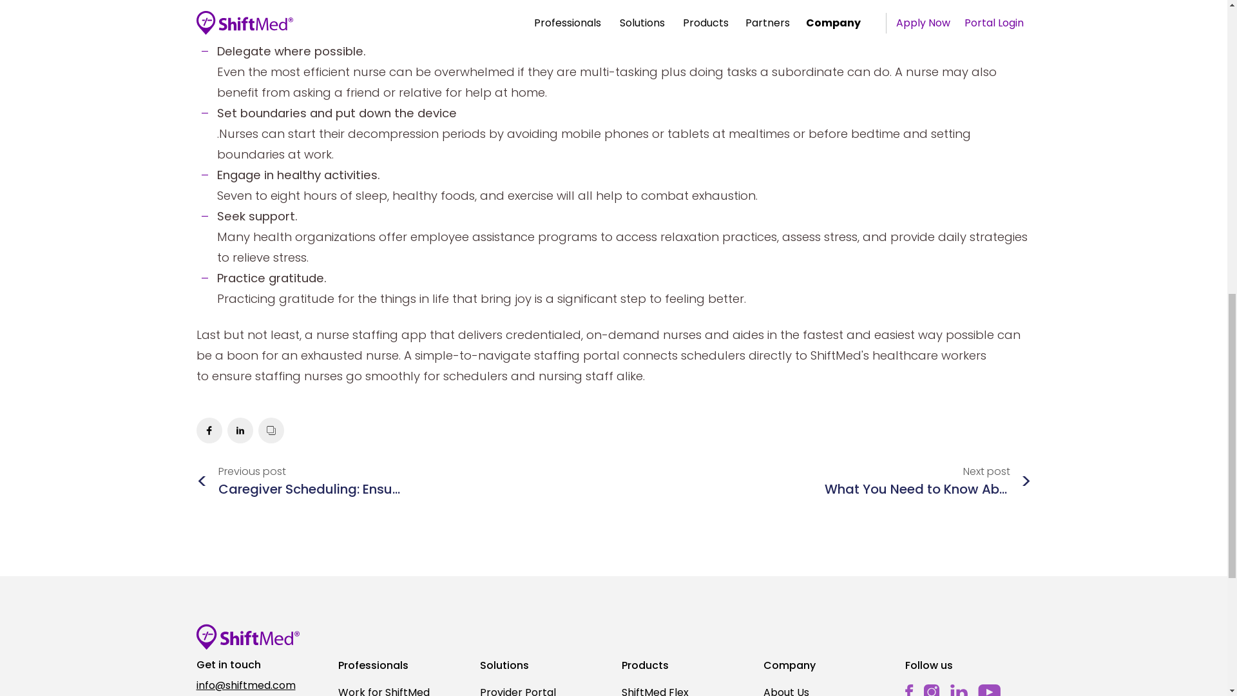  Describe the element at coordinates (258, 695) in the screenshot. I see `1-800-485-9002` at that location.